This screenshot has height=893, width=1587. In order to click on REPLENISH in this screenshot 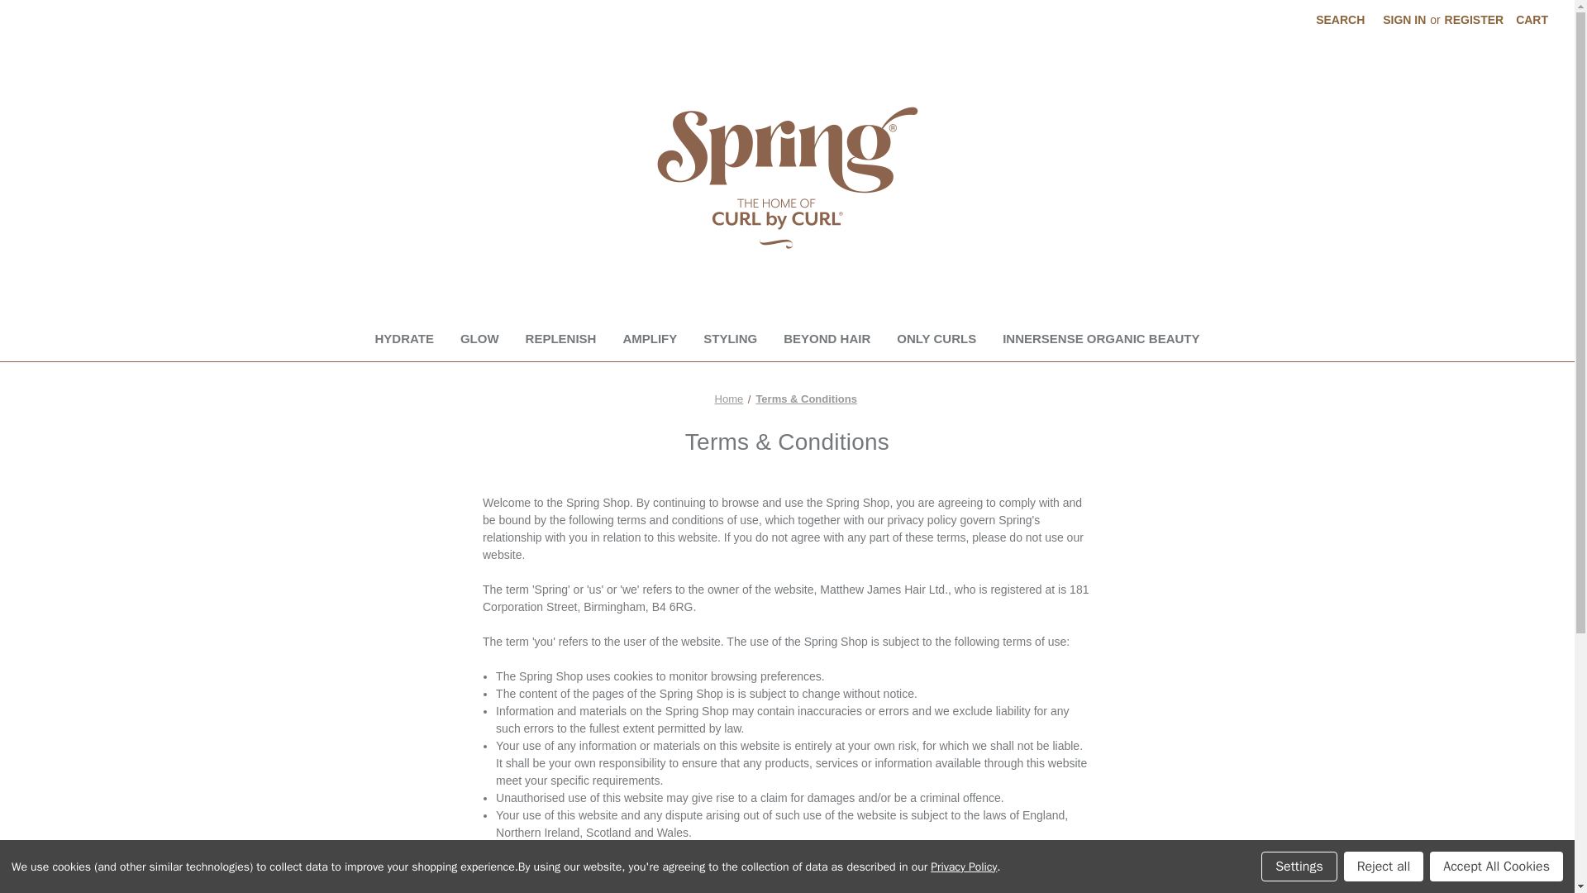, I will do `click(560, 341)`.